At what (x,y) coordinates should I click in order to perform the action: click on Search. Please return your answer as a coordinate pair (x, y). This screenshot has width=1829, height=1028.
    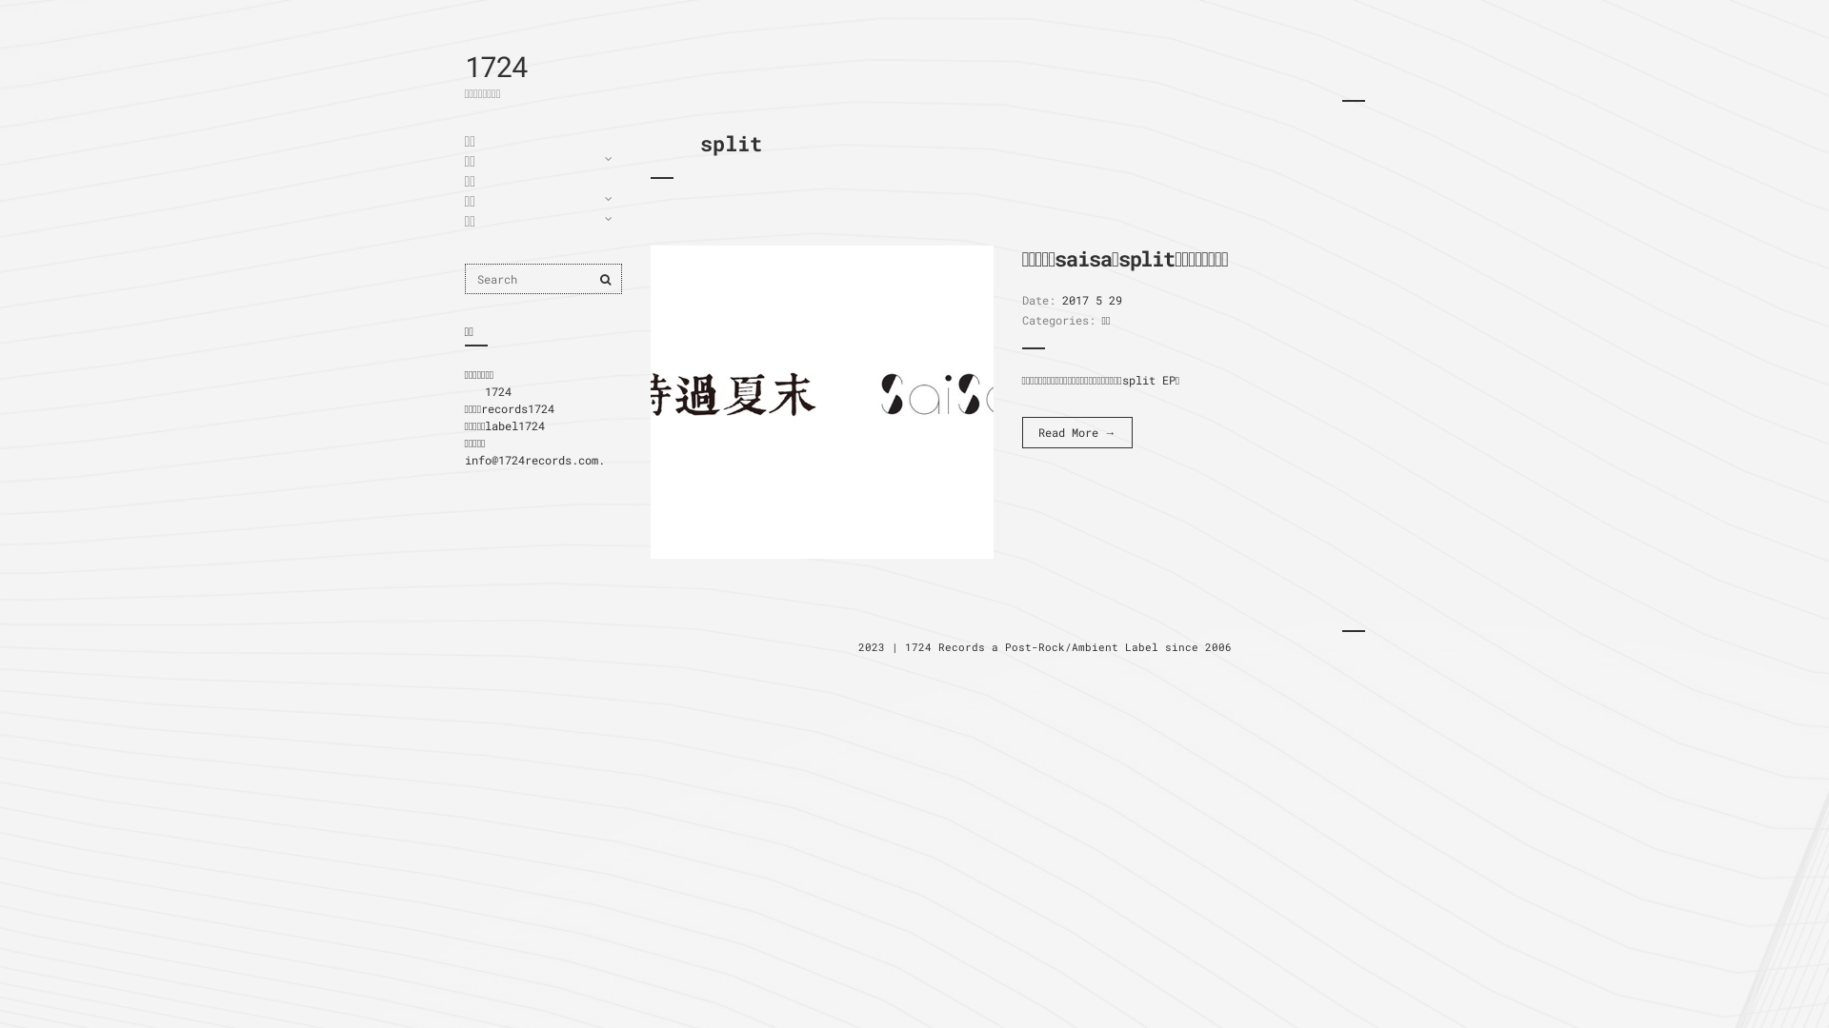
    Looking at the image, I should click on (606, 279).